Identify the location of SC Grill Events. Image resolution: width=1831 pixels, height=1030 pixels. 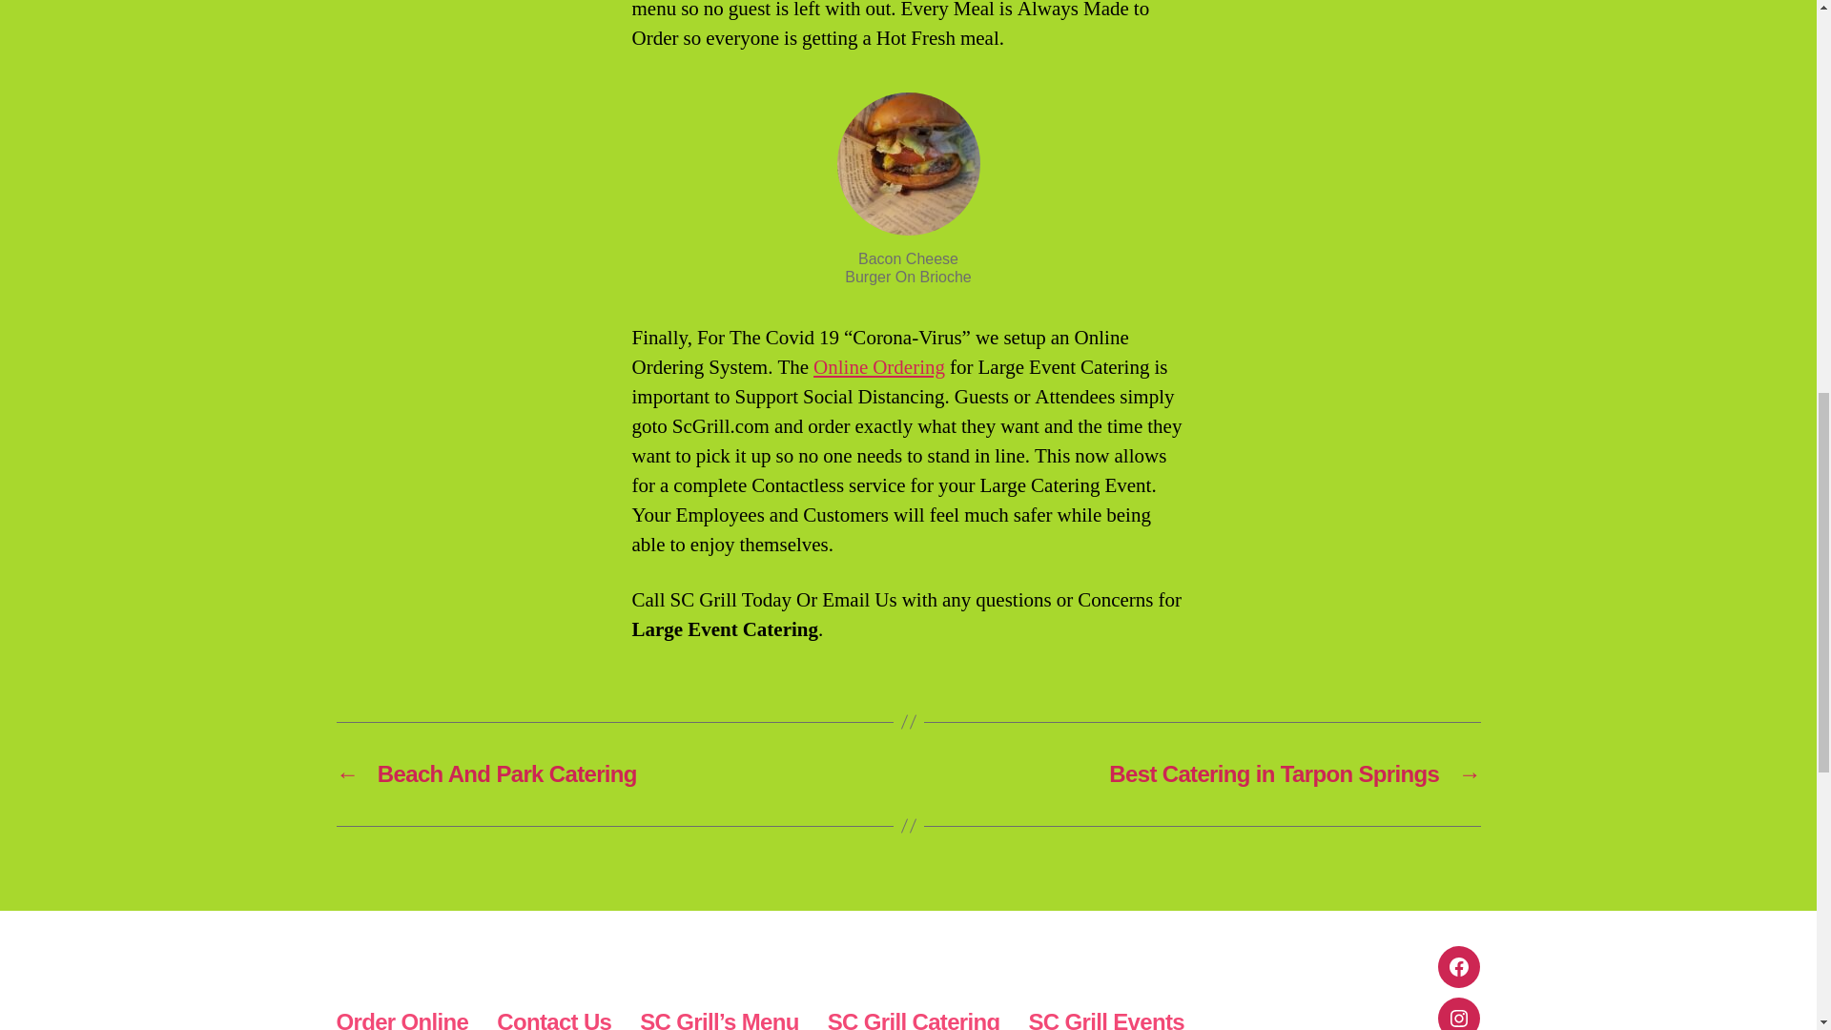
(1106, 1020).